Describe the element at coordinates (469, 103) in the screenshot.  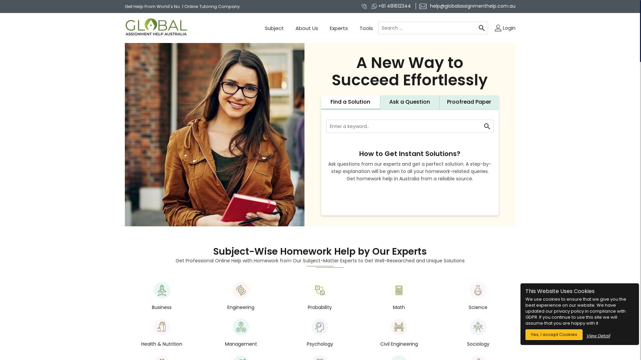
I see `Proofread Paper` at that location.